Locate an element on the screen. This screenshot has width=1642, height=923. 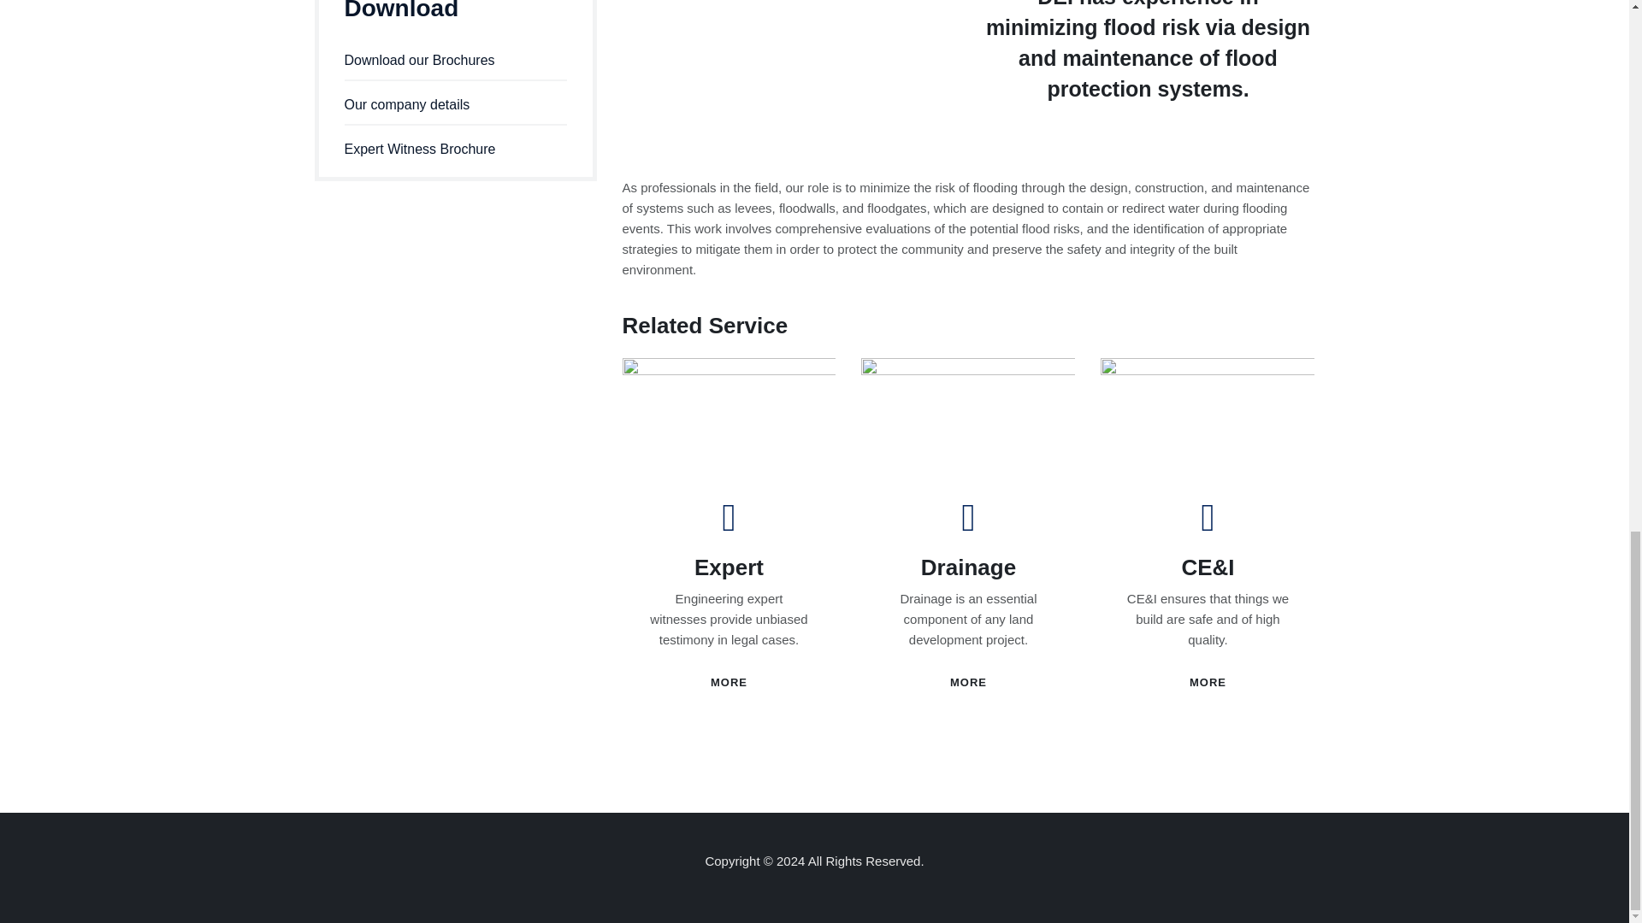
MORE is located at coordinates (968, 682).